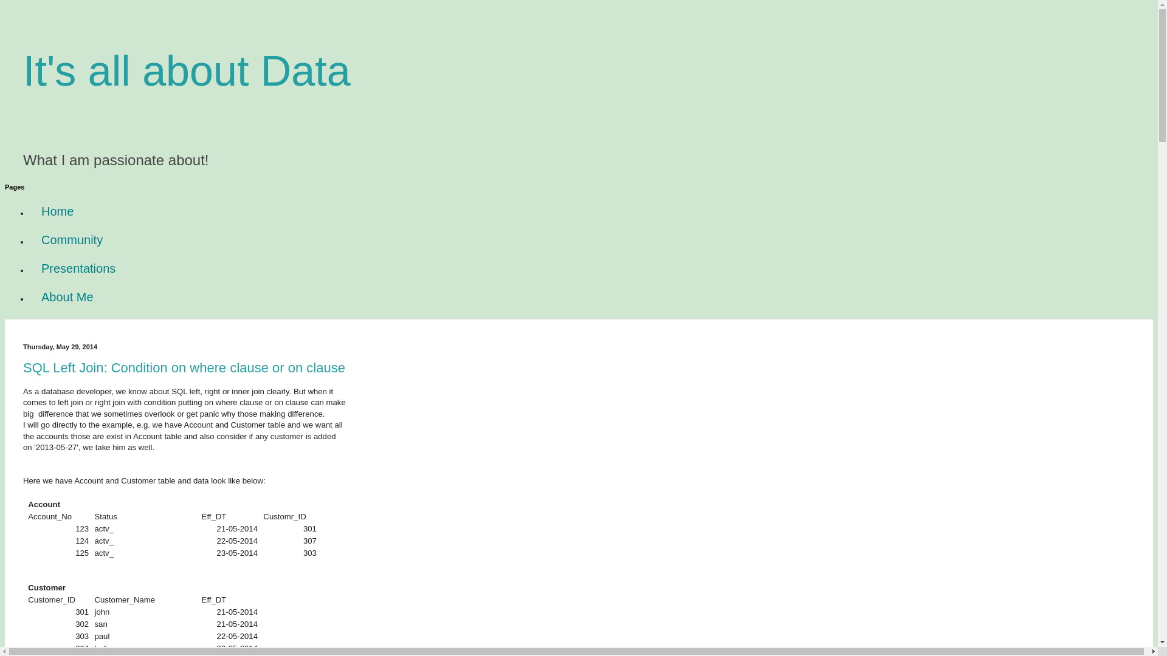 This screenshot has width=1167, height=656. Describe the element at coordinates (67, 298) in the screenshot. I see `About Me` at that location.